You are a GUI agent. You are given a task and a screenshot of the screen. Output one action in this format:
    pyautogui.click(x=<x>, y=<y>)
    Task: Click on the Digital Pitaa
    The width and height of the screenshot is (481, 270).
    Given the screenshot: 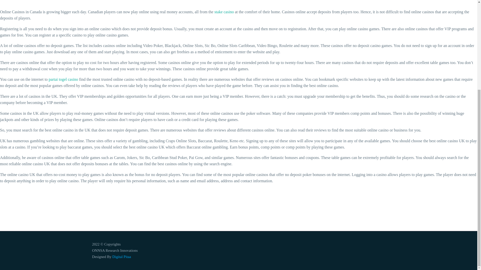 What is the action you would take?
    pyautogui.click(x=121, y=256)
    